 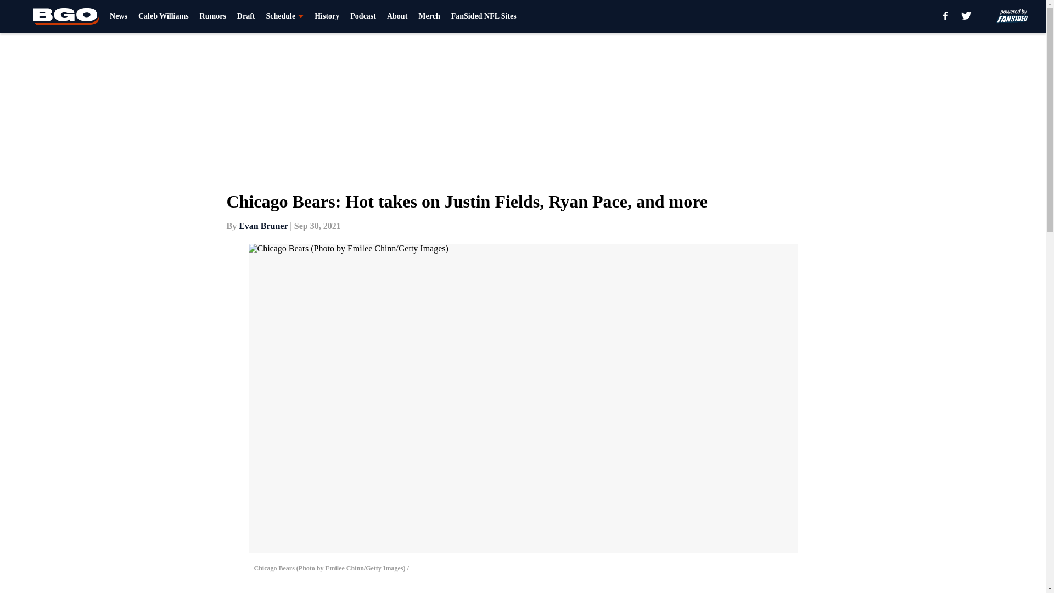 I want to click on Draft, so click(x=246, y=16).